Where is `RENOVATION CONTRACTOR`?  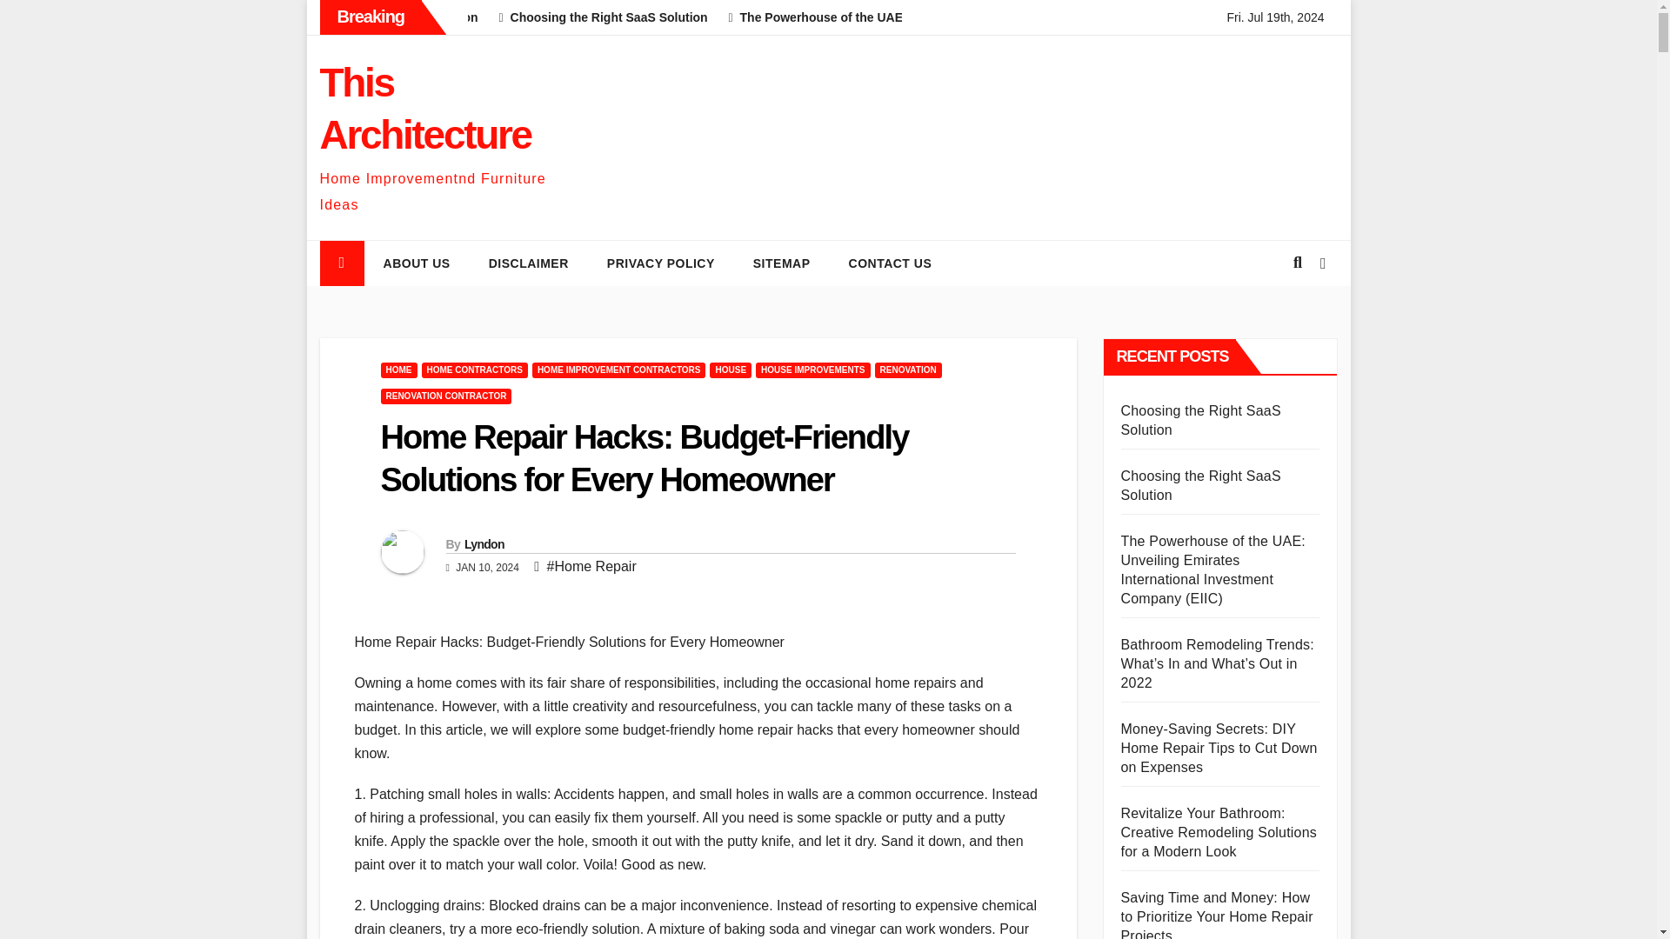 RENOVATION CONTRACTOR is located at coordinates (446, 396).